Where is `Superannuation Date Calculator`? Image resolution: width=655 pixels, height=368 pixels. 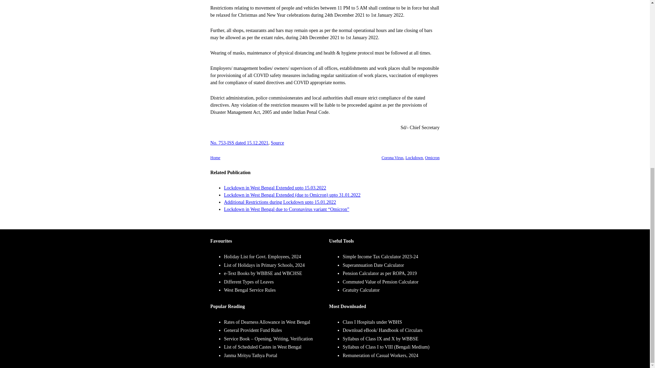 Superannuation Date Calculator is located at coordinates (373, 265).